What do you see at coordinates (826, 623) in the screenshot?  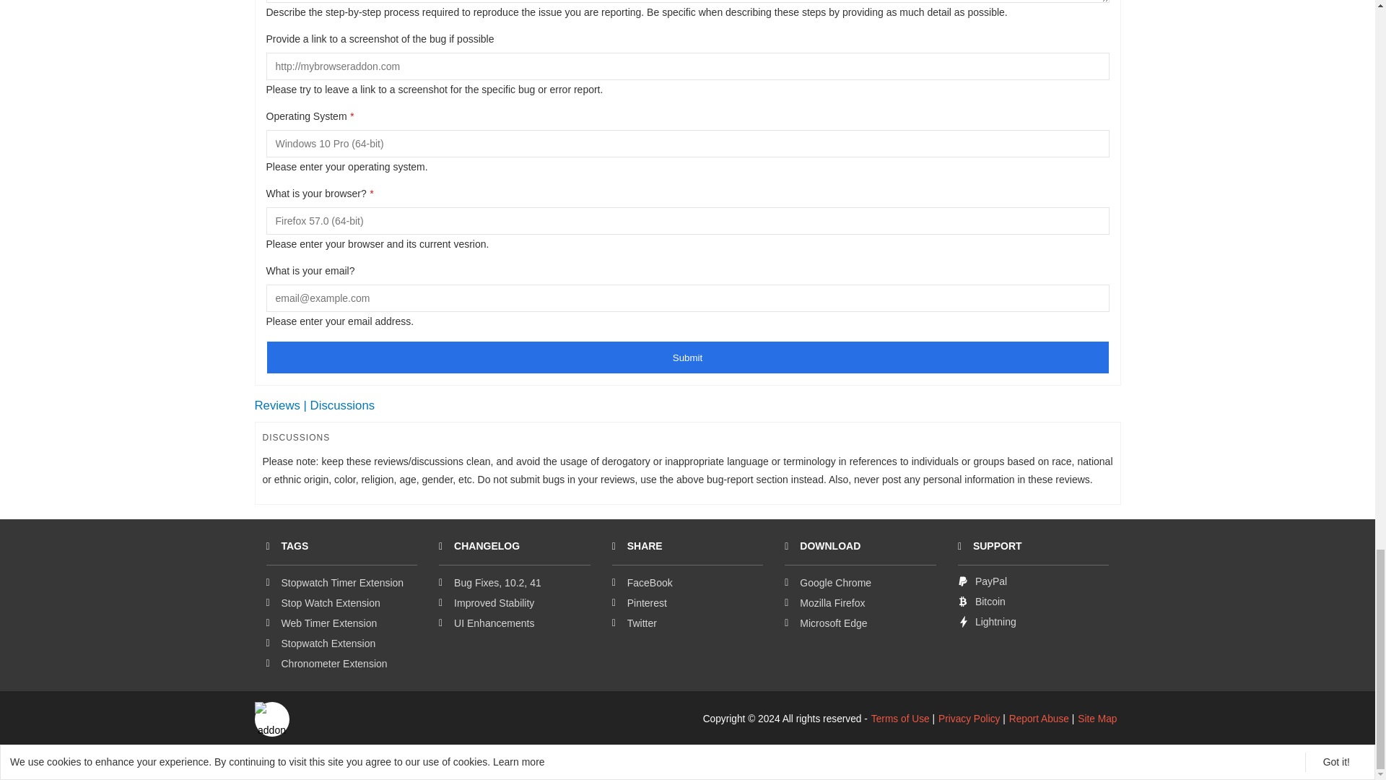 I see `Microsoft Edge` at bounding box center [826, 623].